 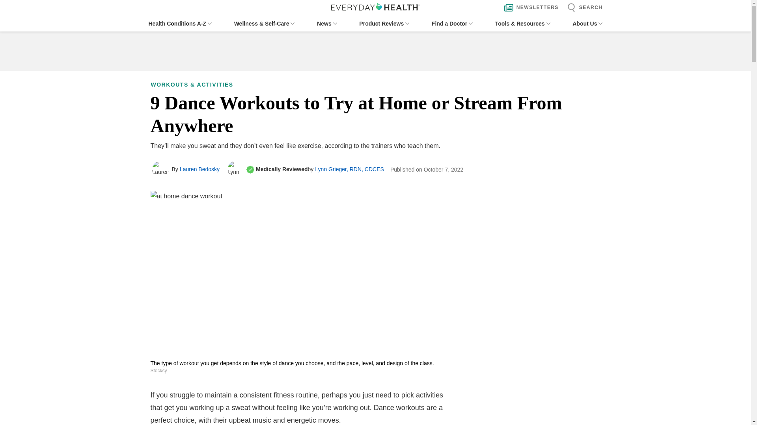 What do you see at coordinates (529, 8) in the screenshot?
I see `NEWSLETTERS` at bounding box center [529, 8].